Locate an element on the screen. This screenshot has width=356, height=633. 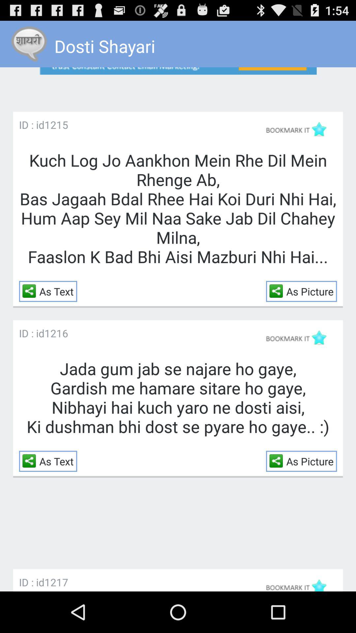
bookmark this is located at coordinates (299, 338).